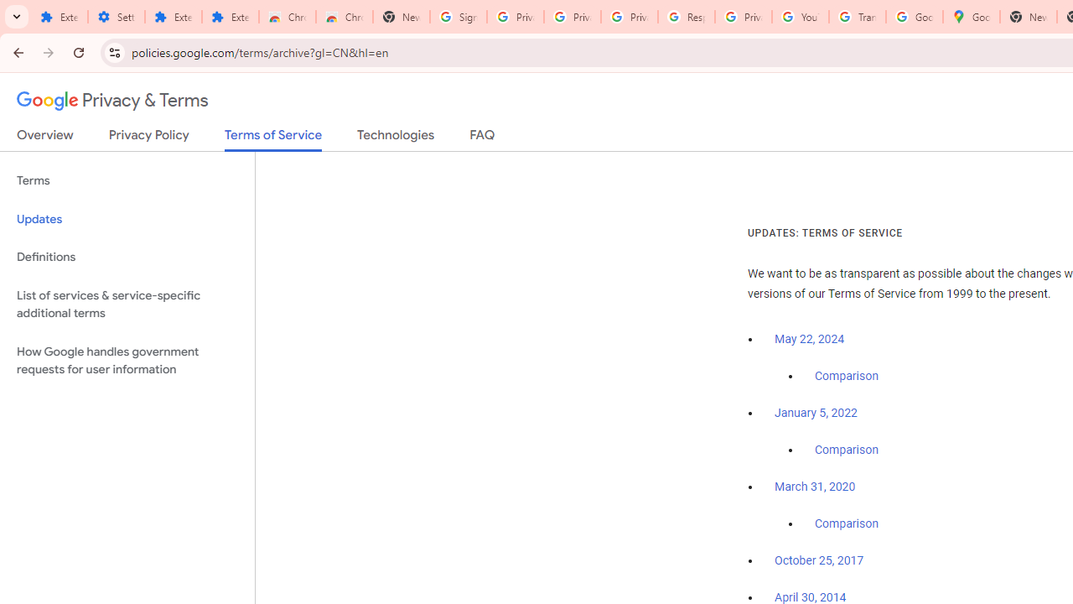  Describe the element at coordinates (819, 561) in the screenshot. I see `October 25, 2017` at that location.